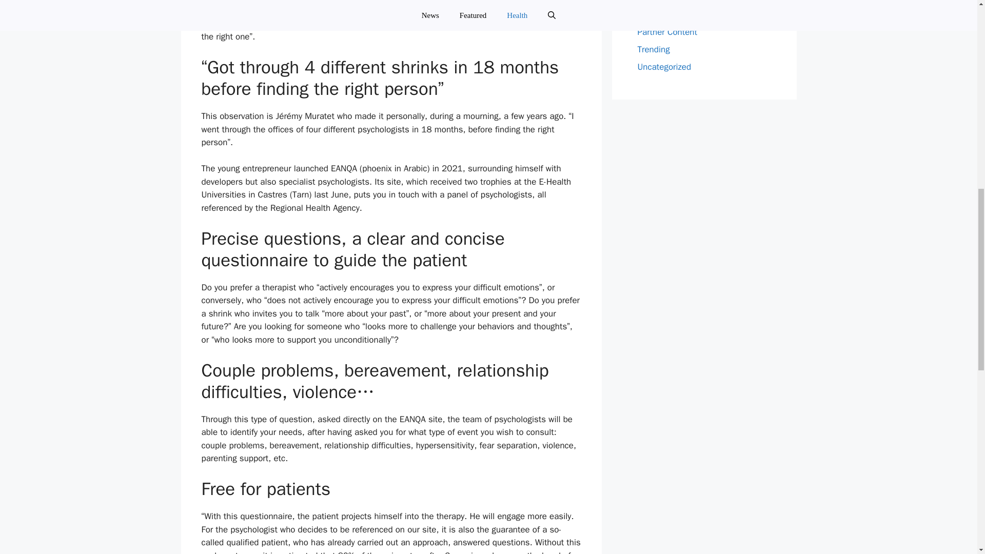 This screenshot has height=554, width=985. I want to click on Partner Content, so click(667, 32).